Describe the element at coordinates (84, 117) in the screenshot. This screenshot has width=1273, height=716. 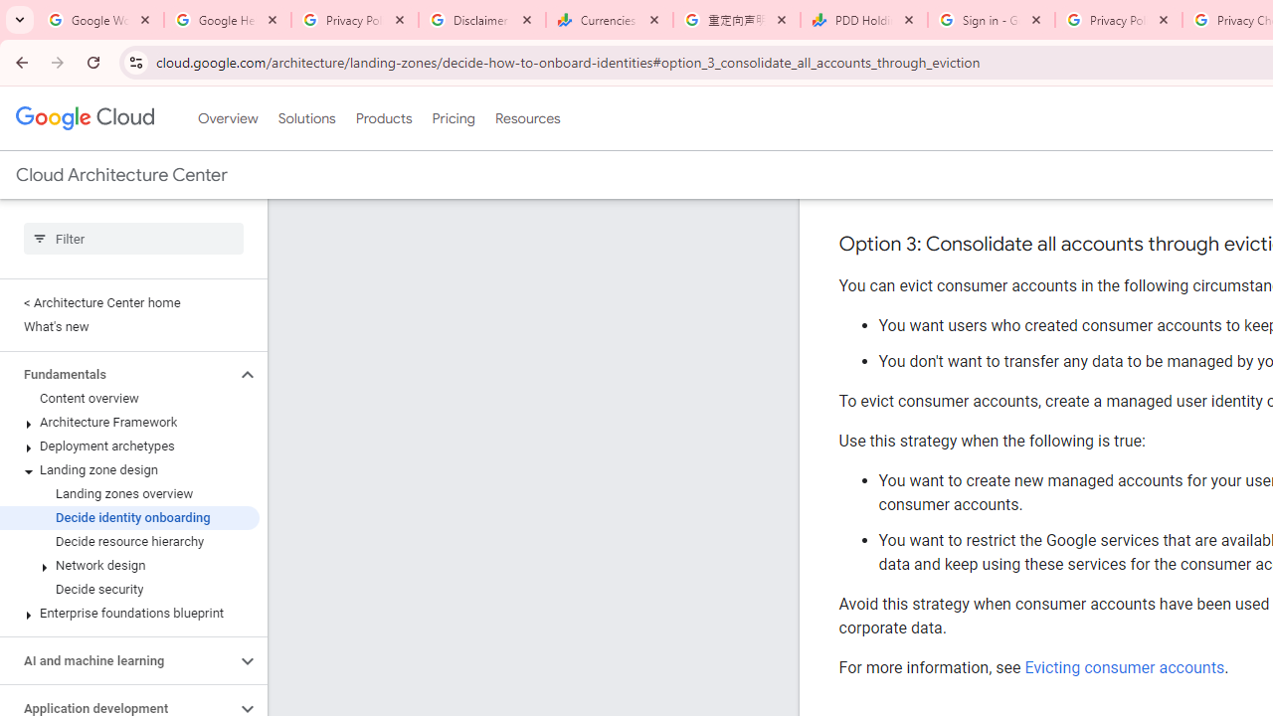
I see `Google Cloud` at that location.